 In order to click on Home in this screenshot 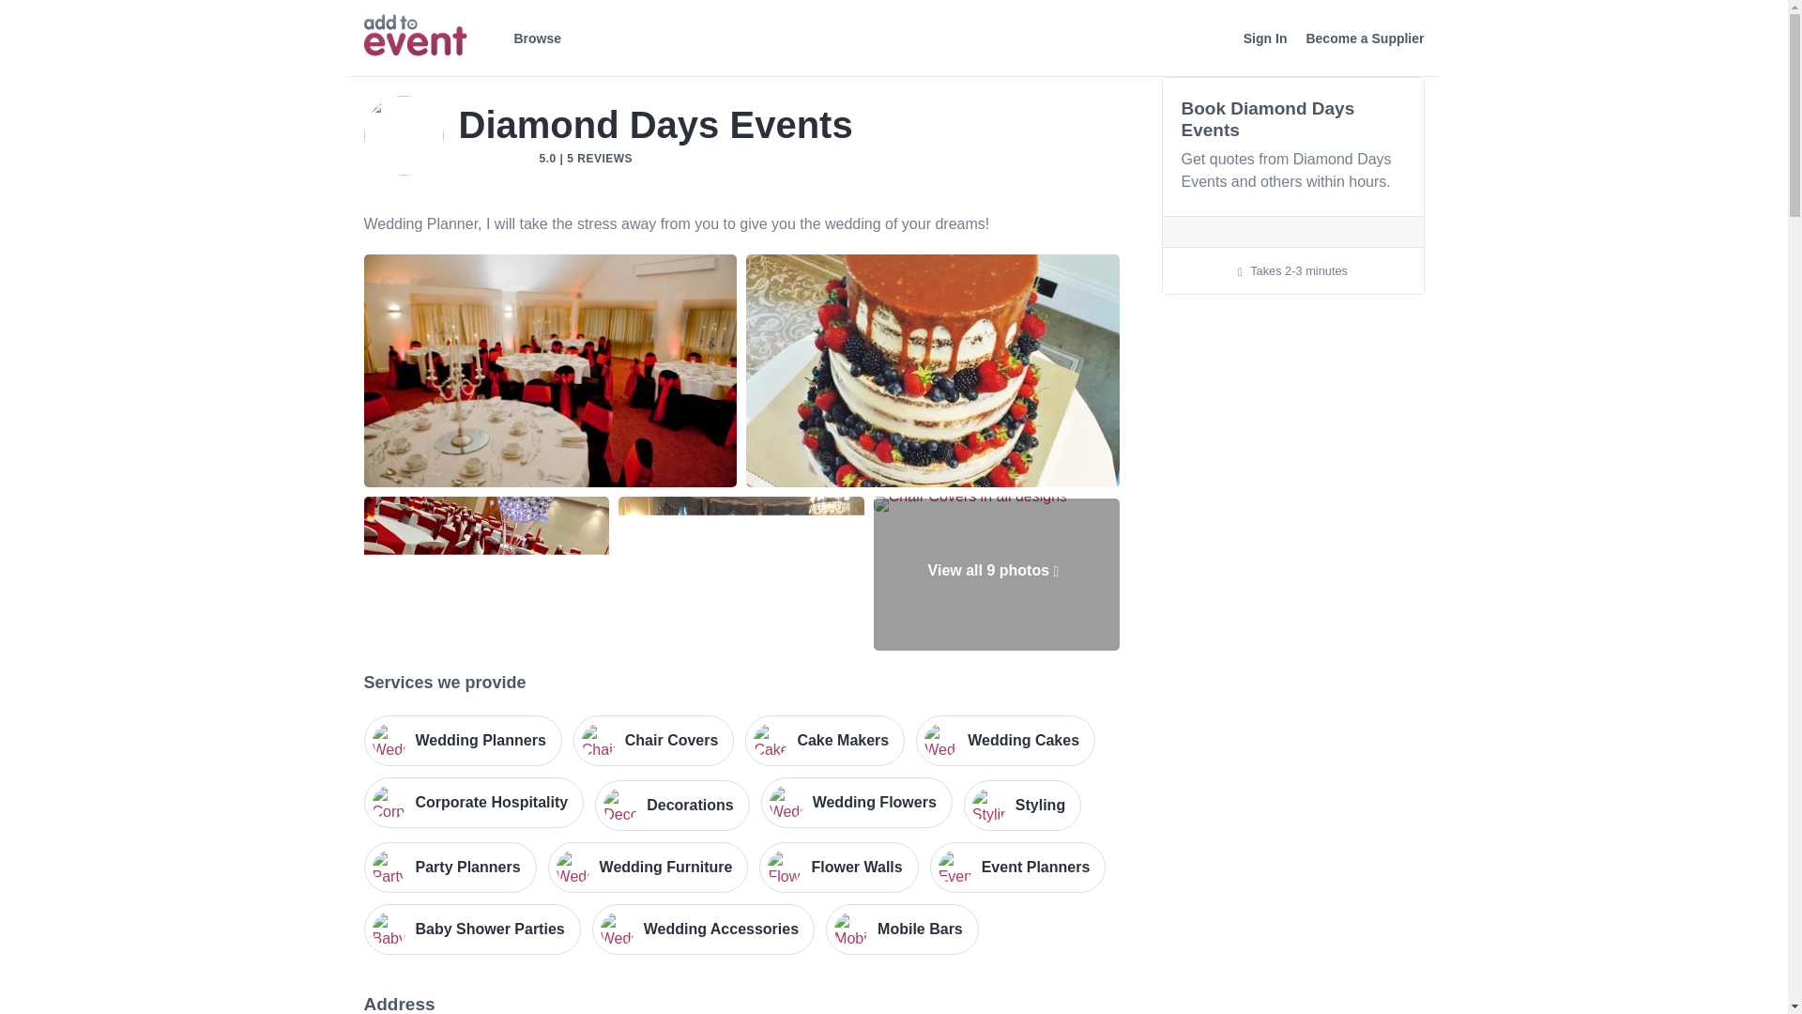, I will do `click(415, 36)`.